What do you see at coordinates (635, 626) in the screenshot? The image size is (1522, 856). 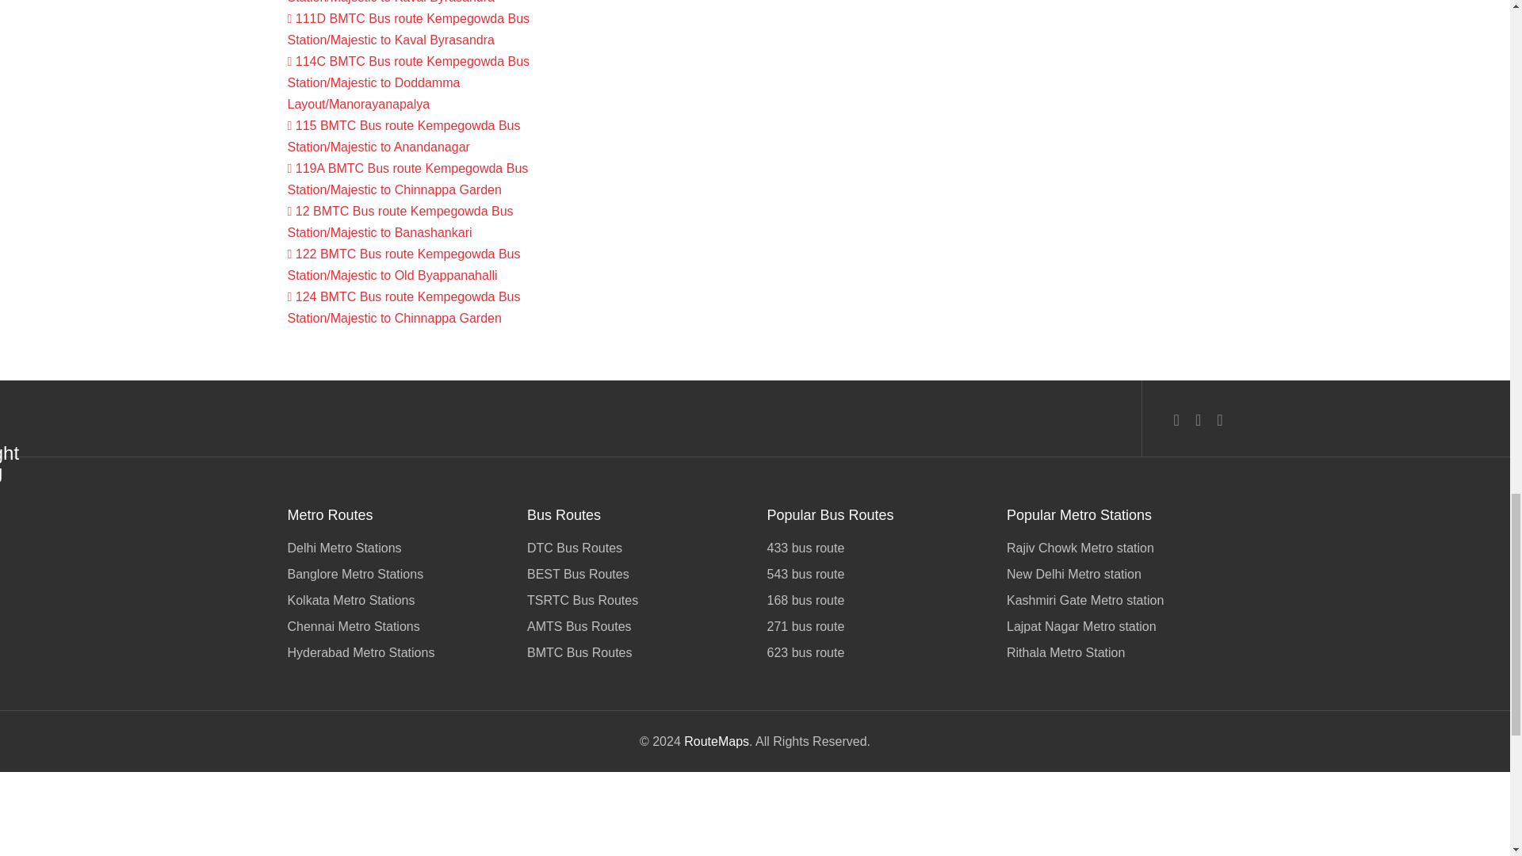 I see `AMTS Bus Routes` at bounding box center [635, 626].